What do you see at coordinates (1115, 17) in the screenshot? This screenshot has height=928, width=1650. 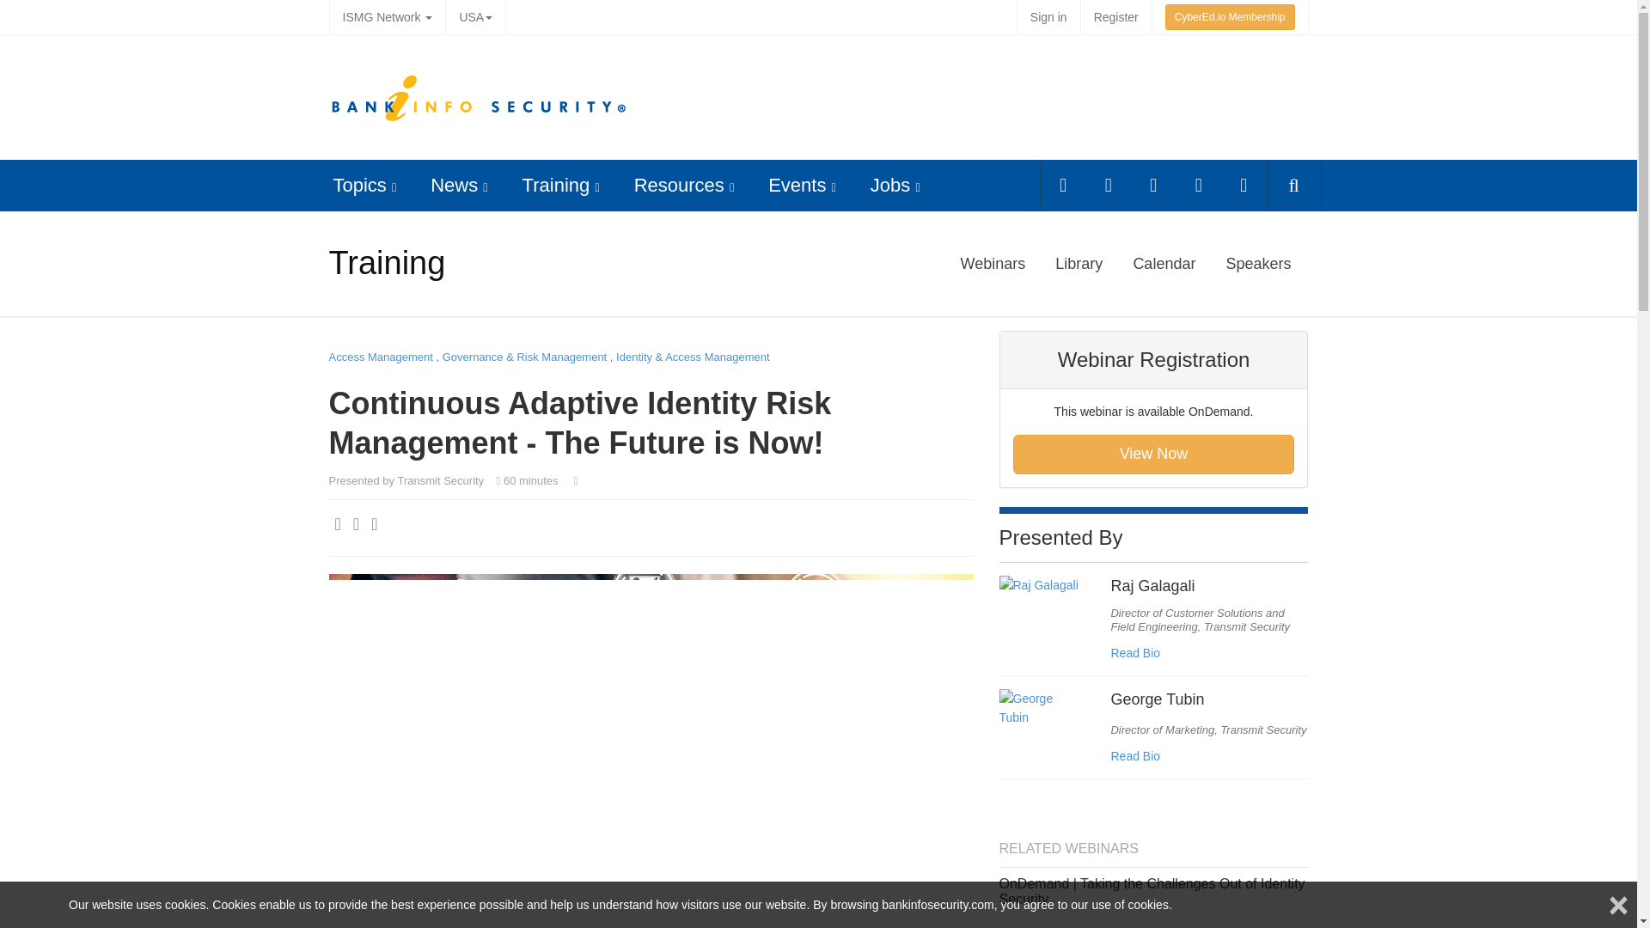 I see `Register` at bounding box center [1115, 17].